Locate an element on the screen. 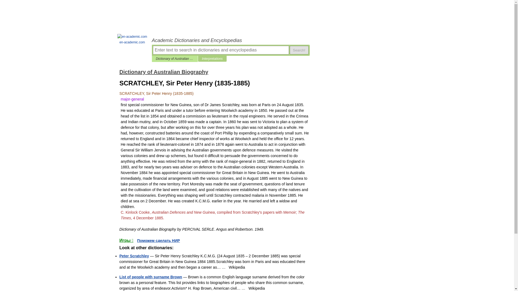  Dictionary of Australian Biography is located at coordinates (175, 59).